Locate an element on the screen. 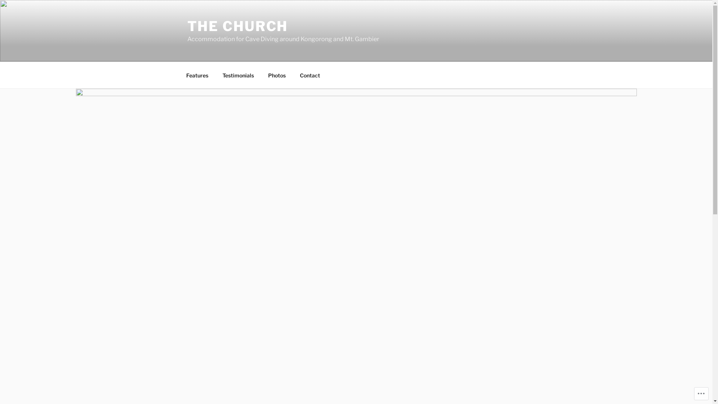 Image resolution: width=718 pixels, height=404 pixels. Features is located at coordinates (197, 75).